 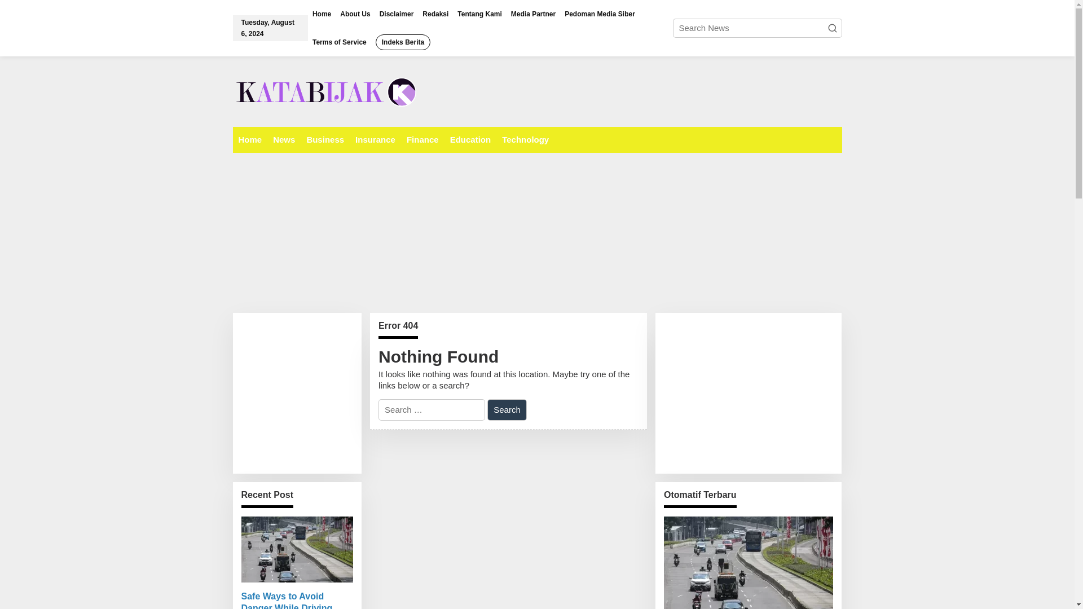 I want to click on Technology, so click(x=525, y=139).